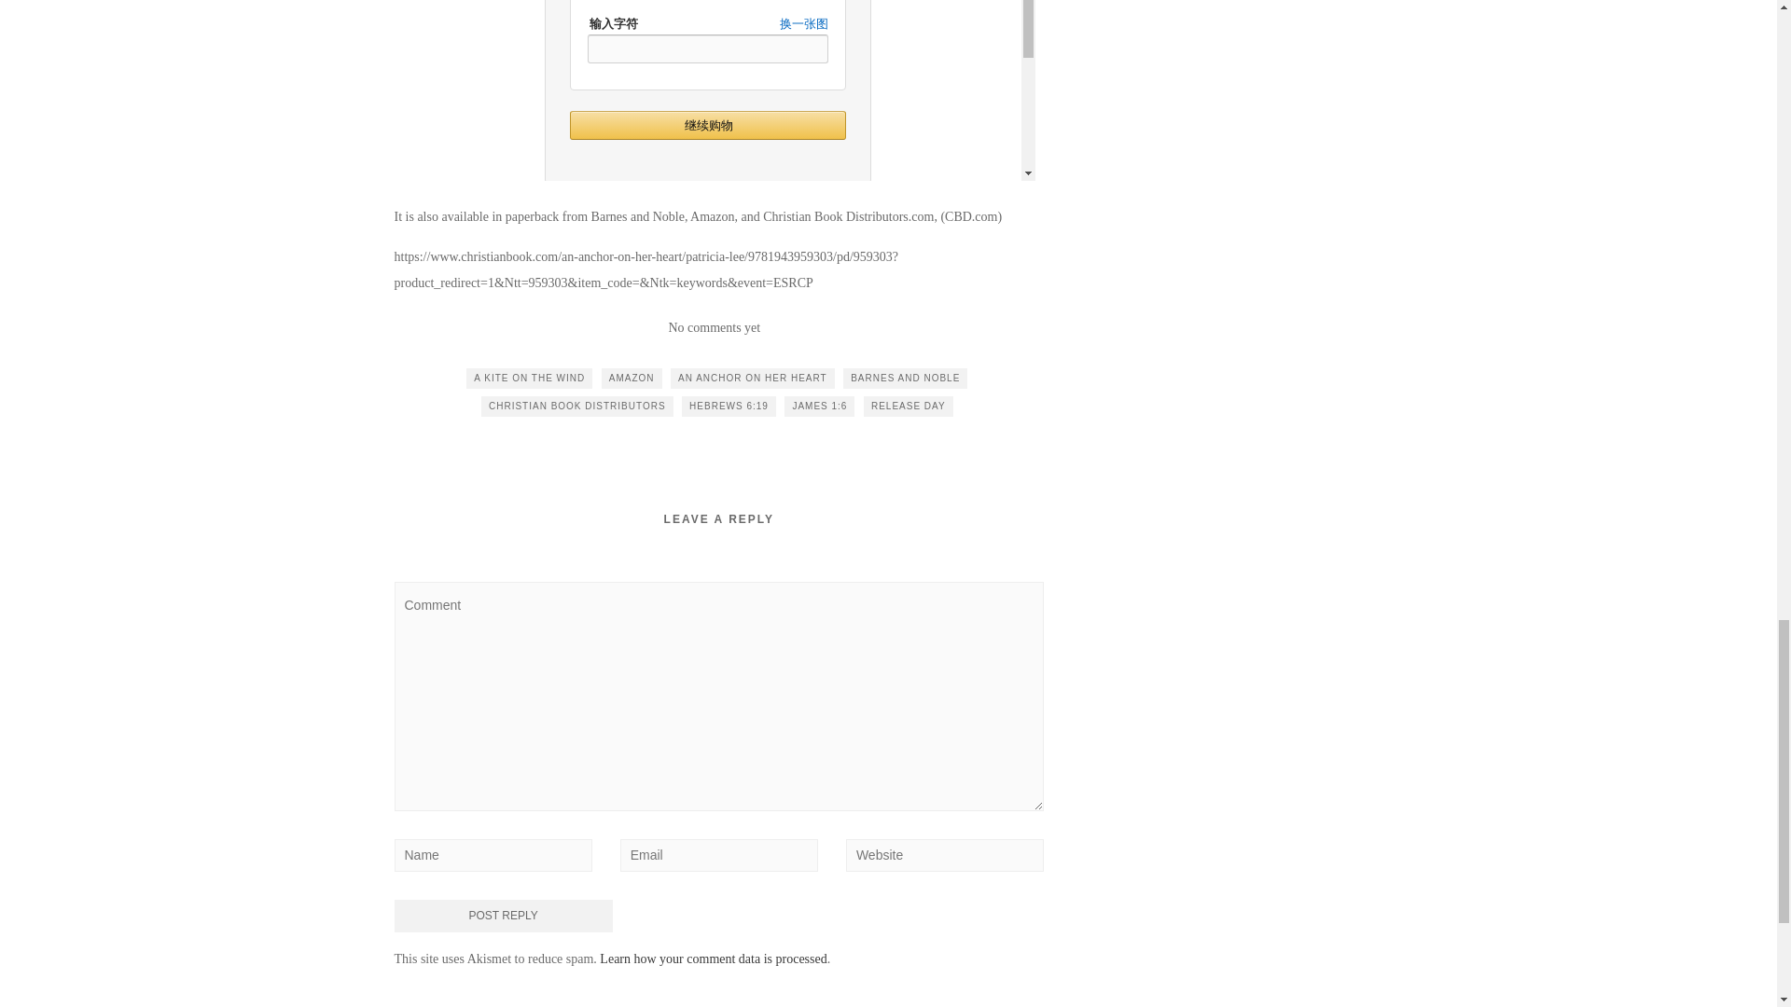 The height and width of the screenshot is (1007, 1791). What do you see at coordinates (908, 407) in the screenshot?
I see `RELEASE DAY` at bounding box center [908, 407].